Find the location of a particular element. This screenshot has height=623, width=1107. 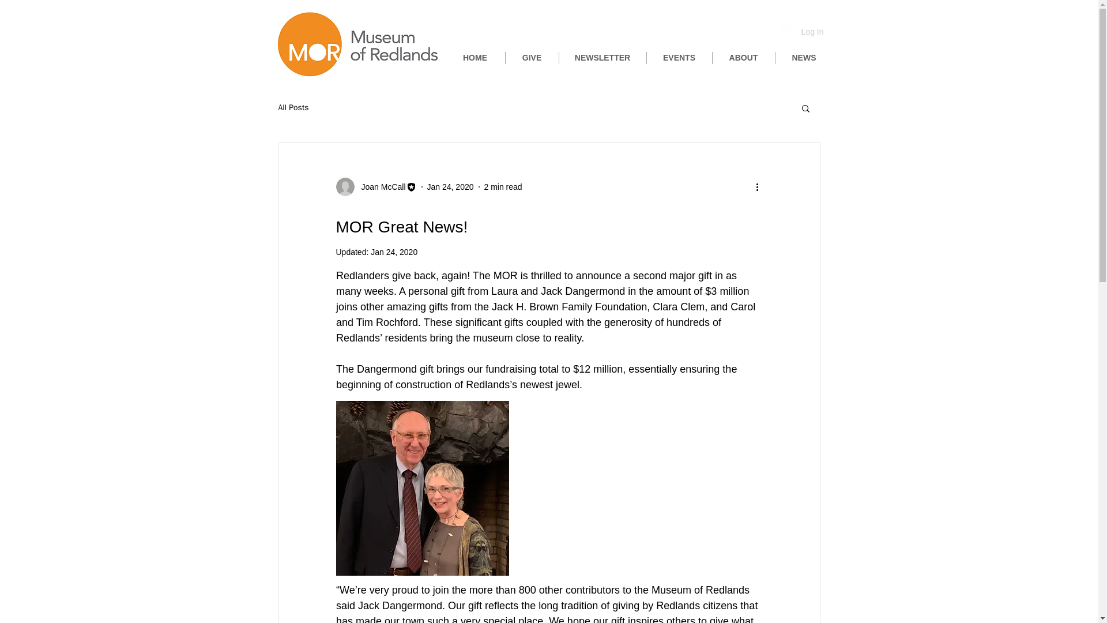

Joan McCall is located at coordinates (379, 187).